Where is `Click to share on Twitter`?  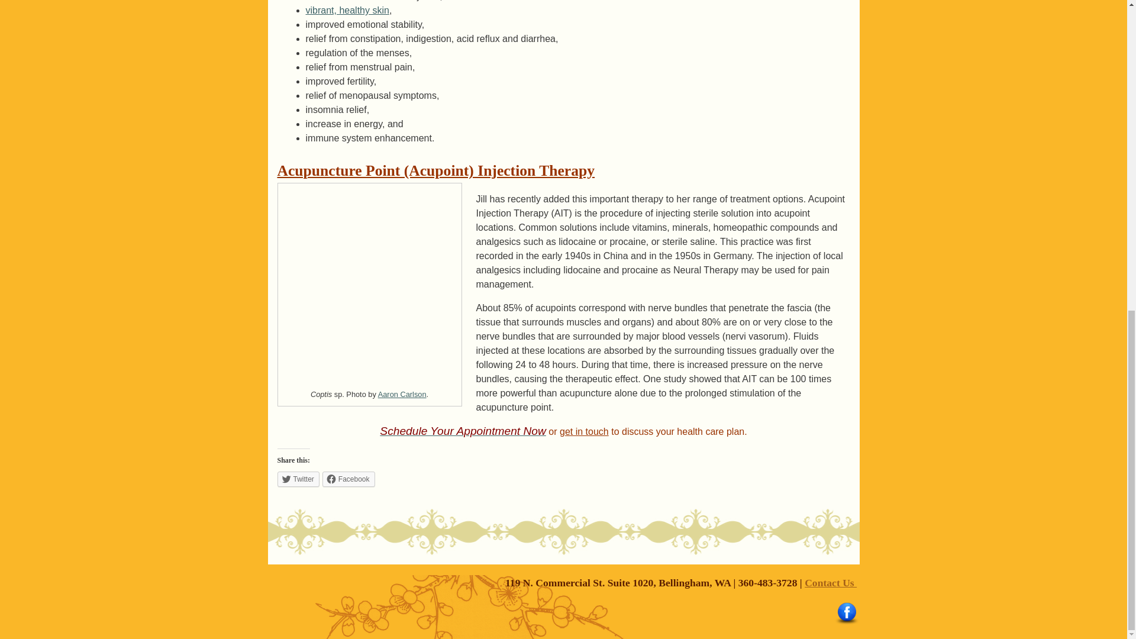 Click to share on Twitter is located at coordinates (298, 479).